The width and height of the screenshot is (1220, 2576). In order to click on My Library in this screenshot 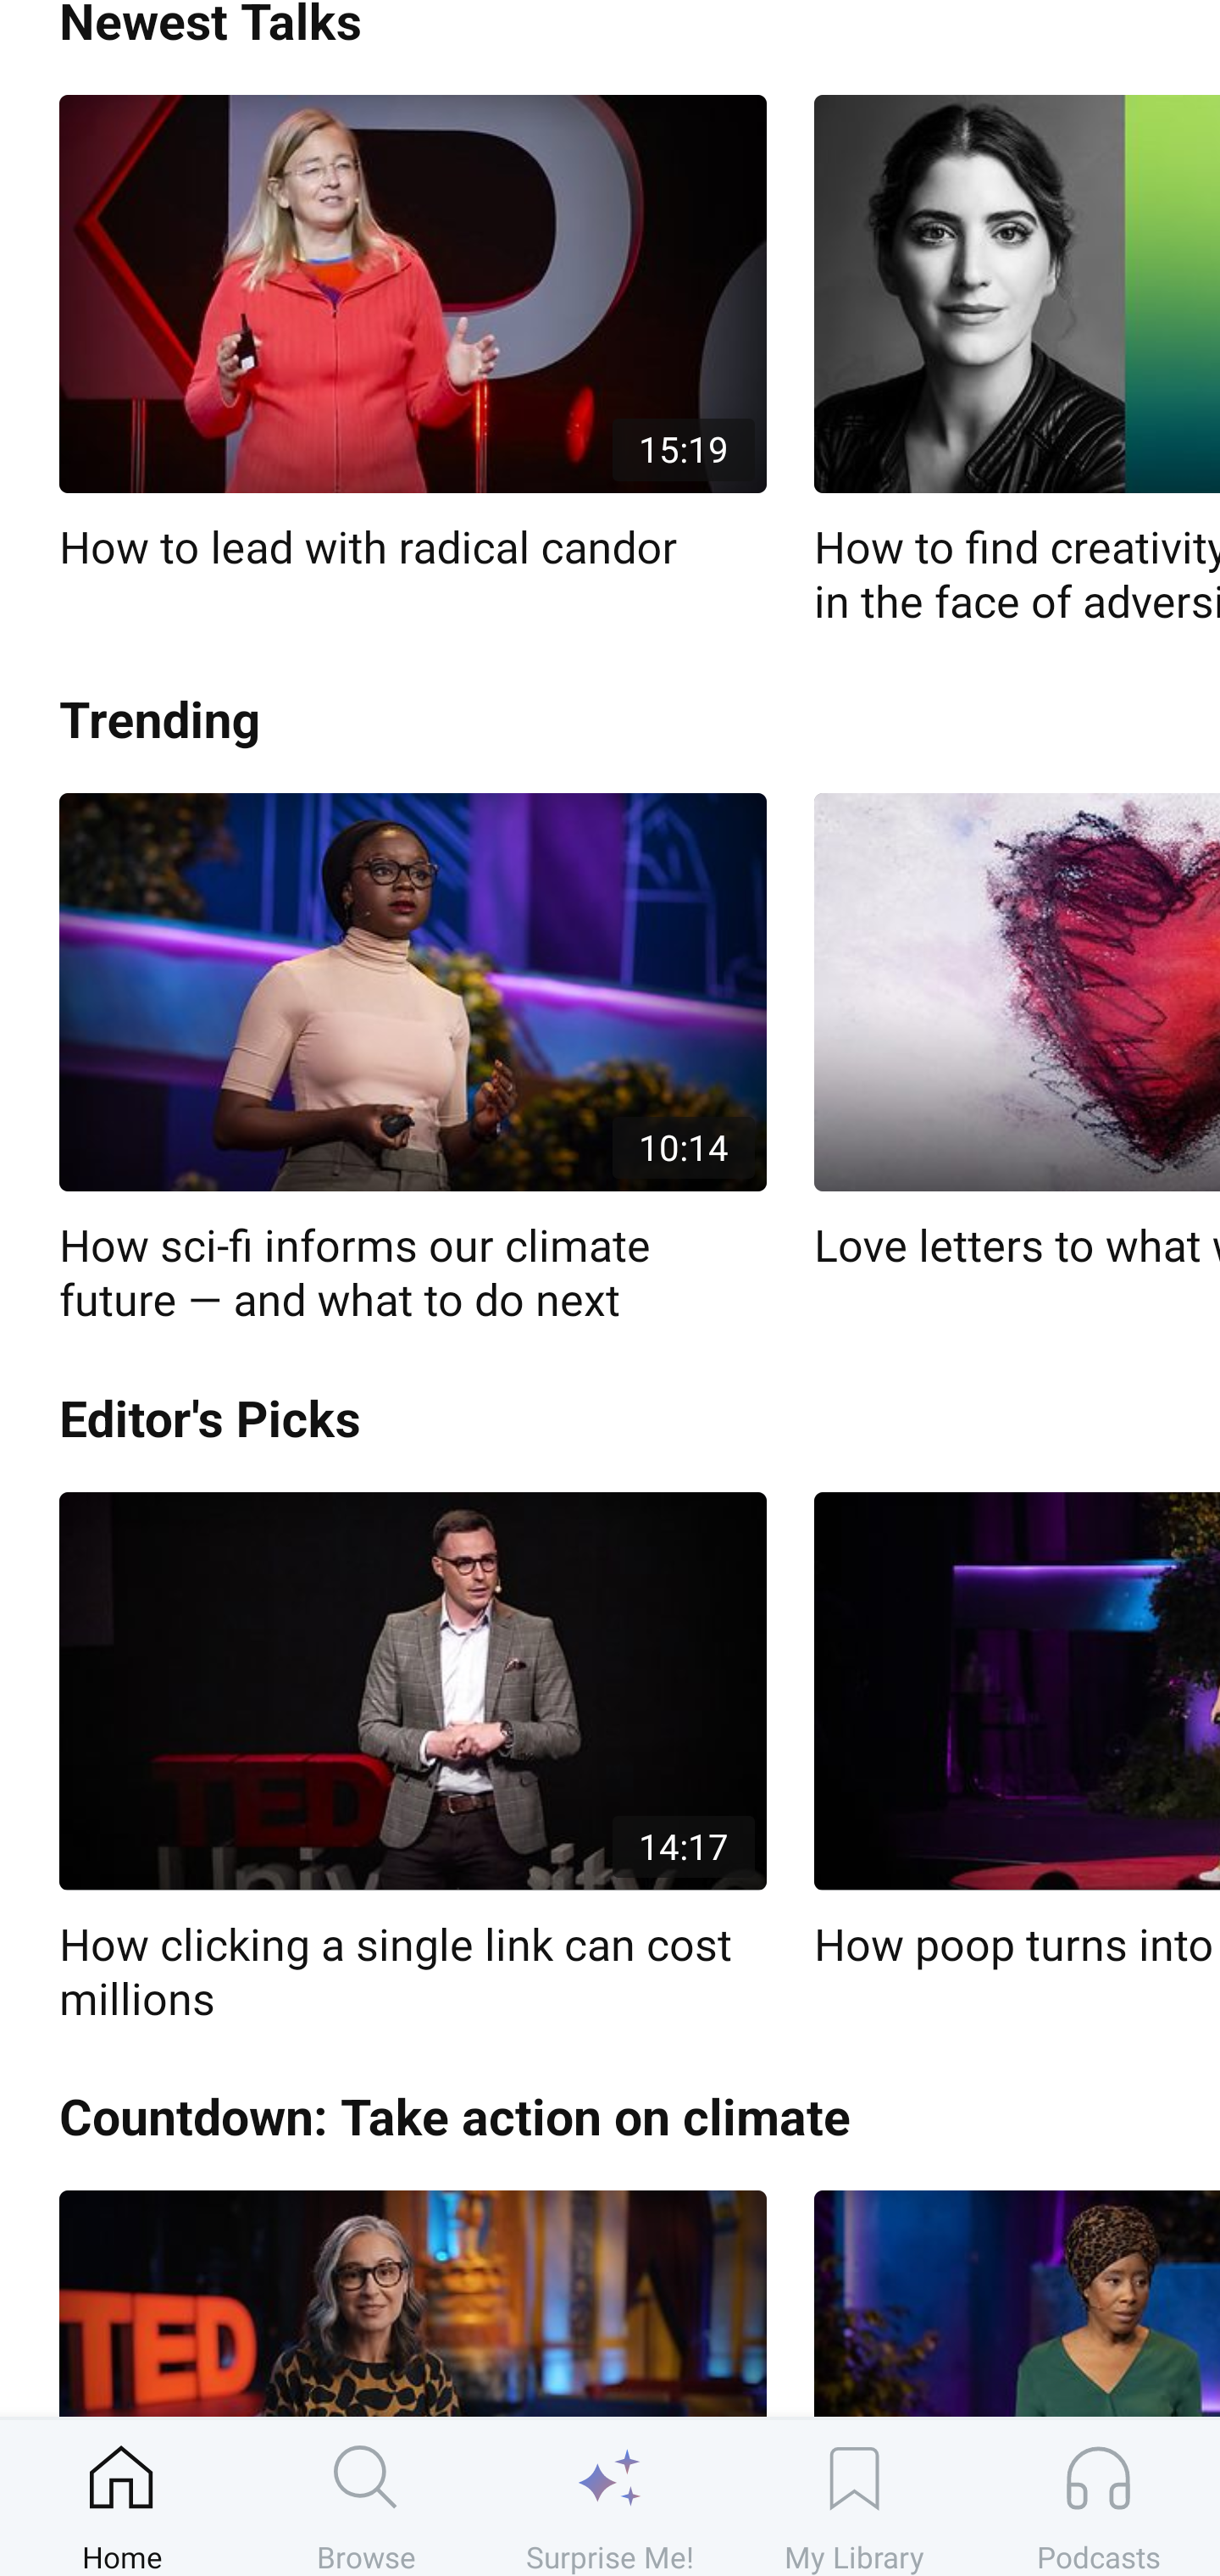, I will do `click(854, 2497)`.